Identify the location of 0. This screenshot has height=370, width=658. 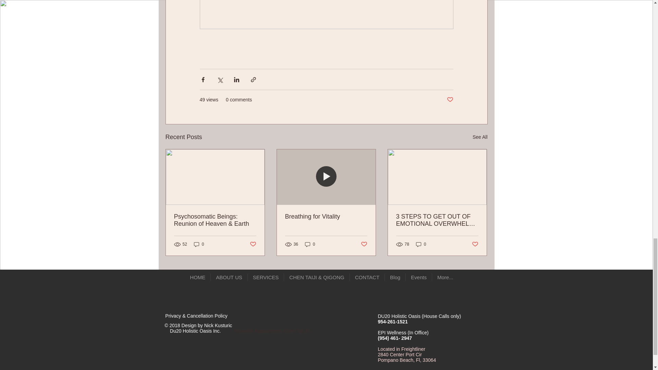
(199, 244).